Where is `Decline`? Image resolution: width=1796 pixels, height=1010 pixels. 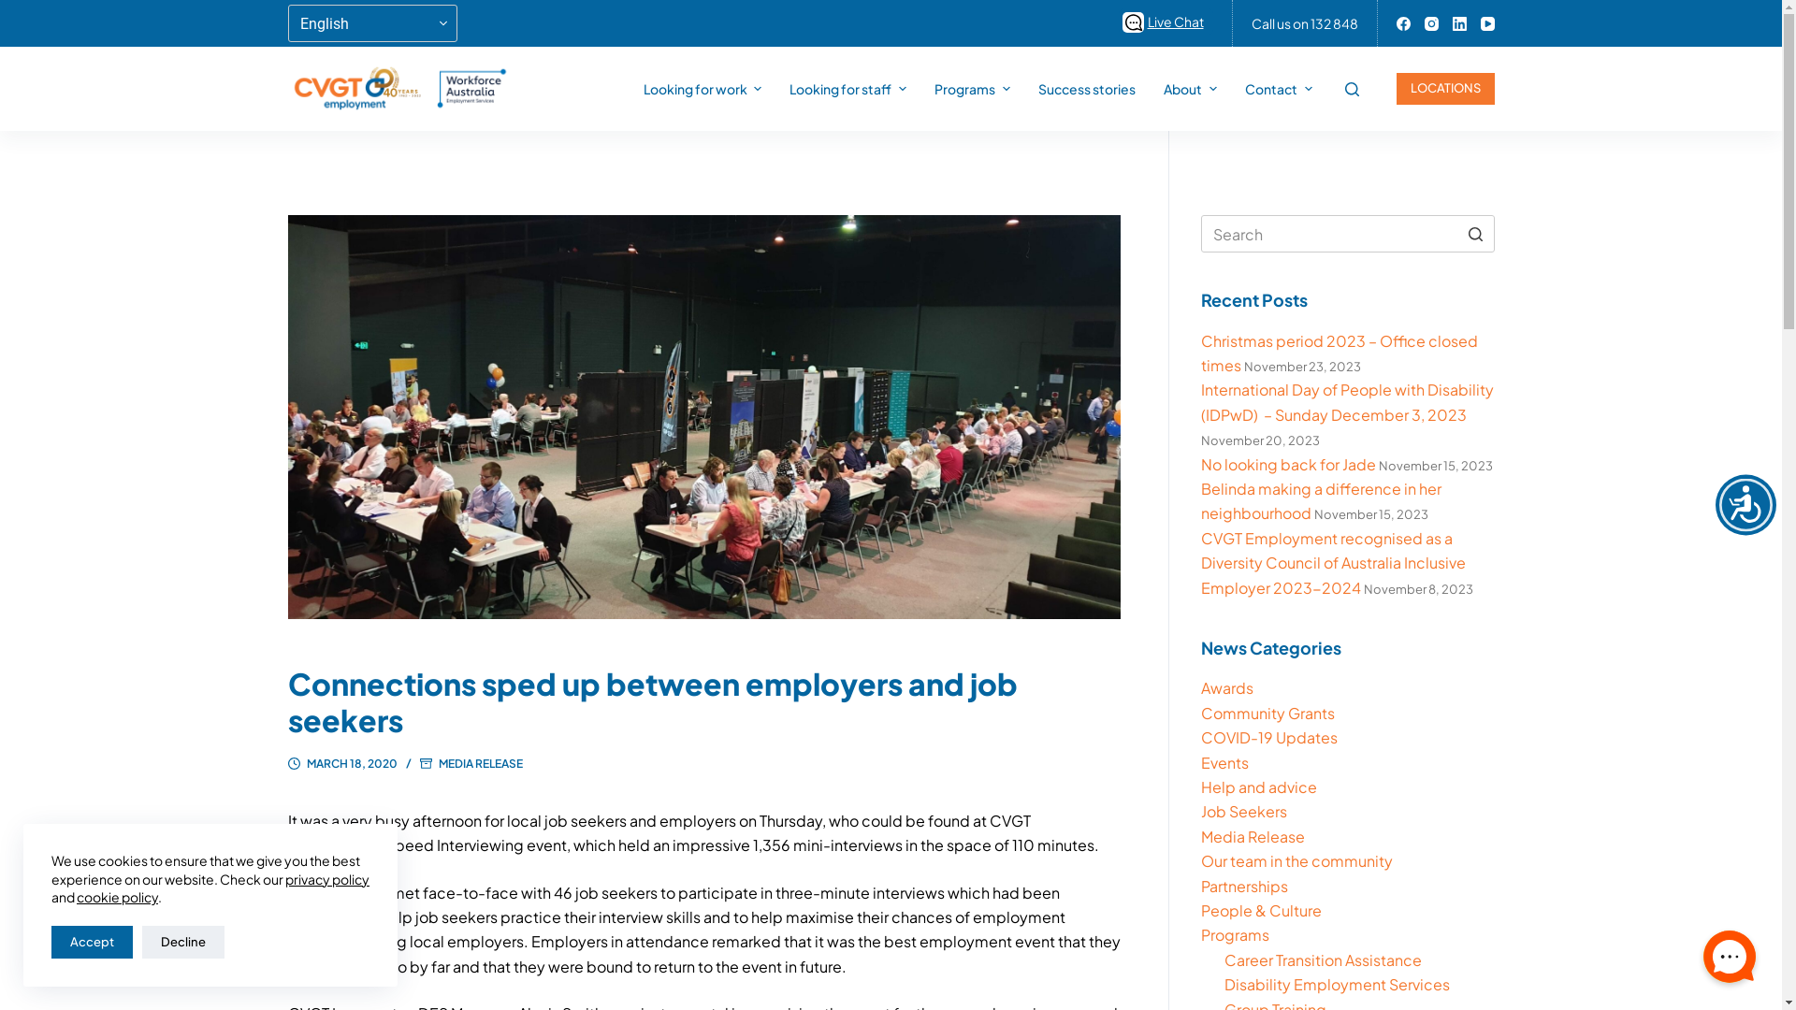
Decline is located at coordinates (183, 943).